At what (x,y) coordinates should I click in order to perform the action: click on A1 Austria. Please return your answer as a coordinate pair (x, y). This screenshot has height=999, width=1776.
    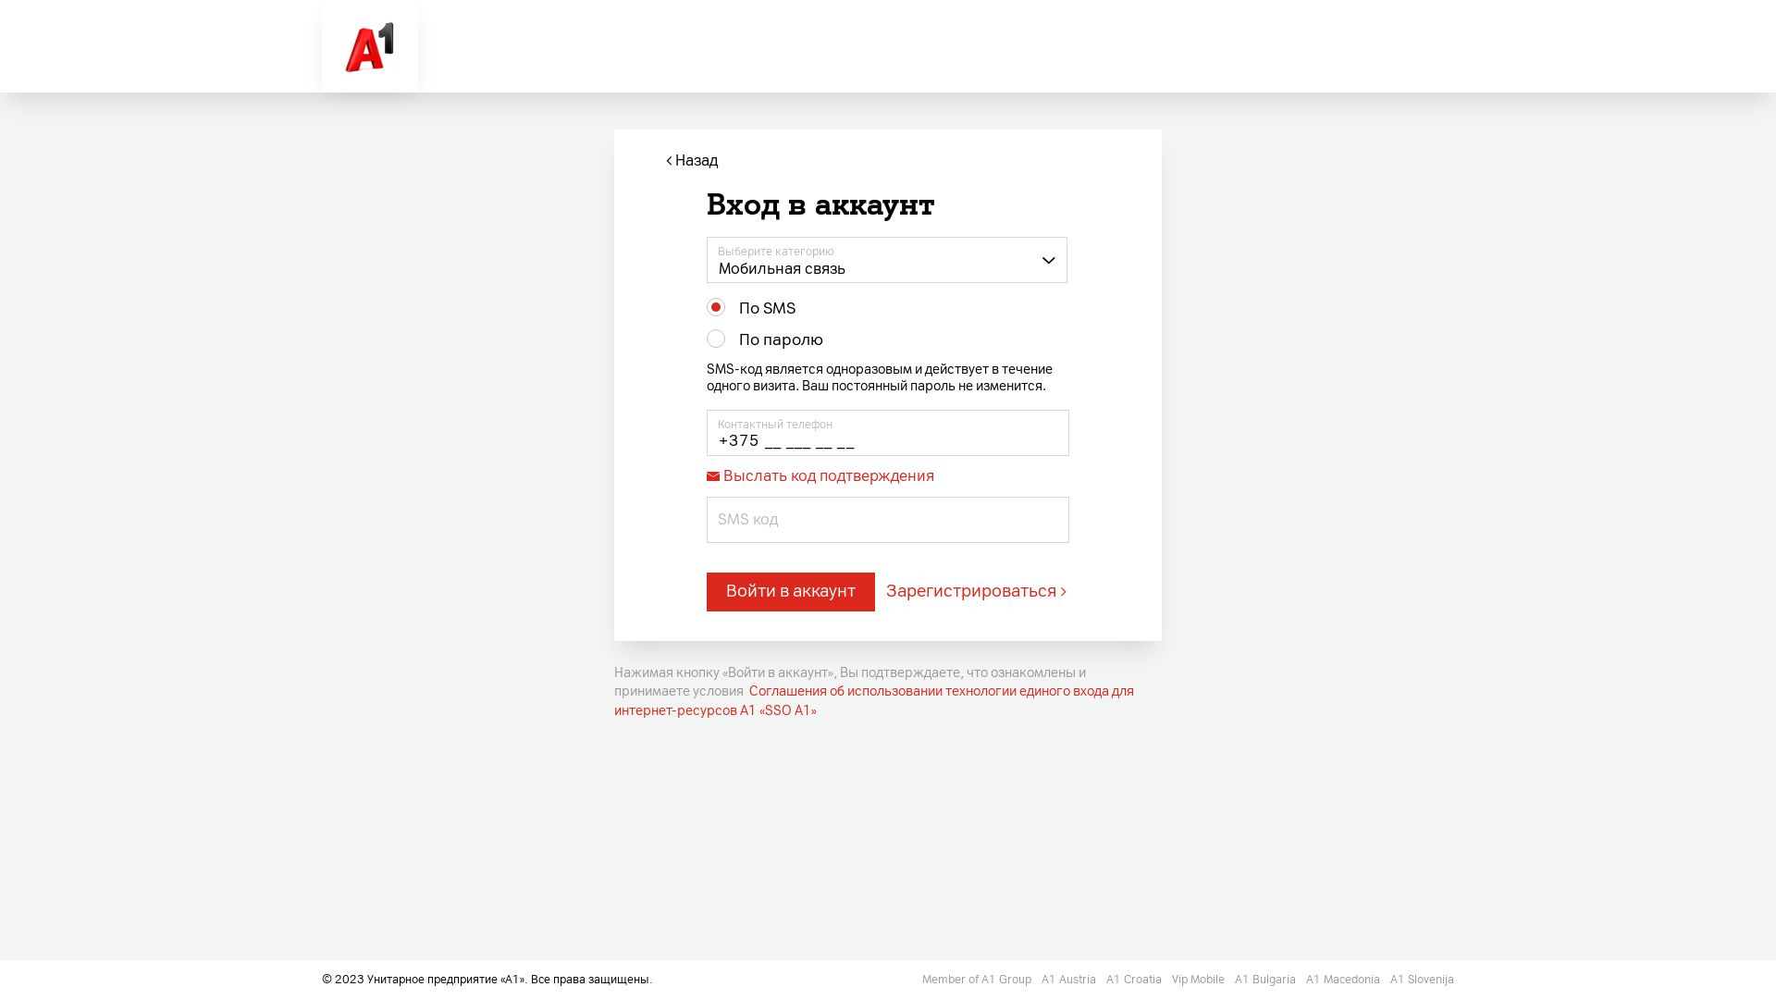
    Looking at the image, I should click on (1070, 980).